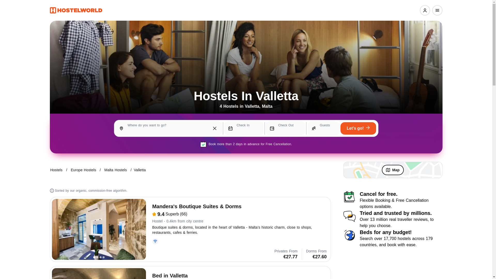  I want to click on Book Hostels in Malta online, so click(115, 170).